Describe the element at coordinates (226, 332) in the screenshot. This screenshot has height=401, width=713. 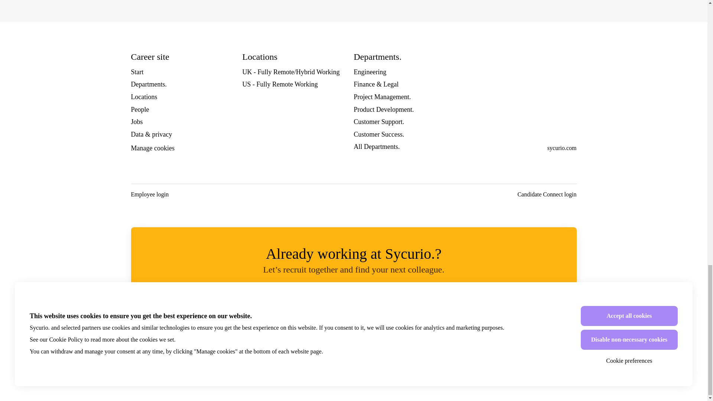
I see `Sarathal Arul` at that location.